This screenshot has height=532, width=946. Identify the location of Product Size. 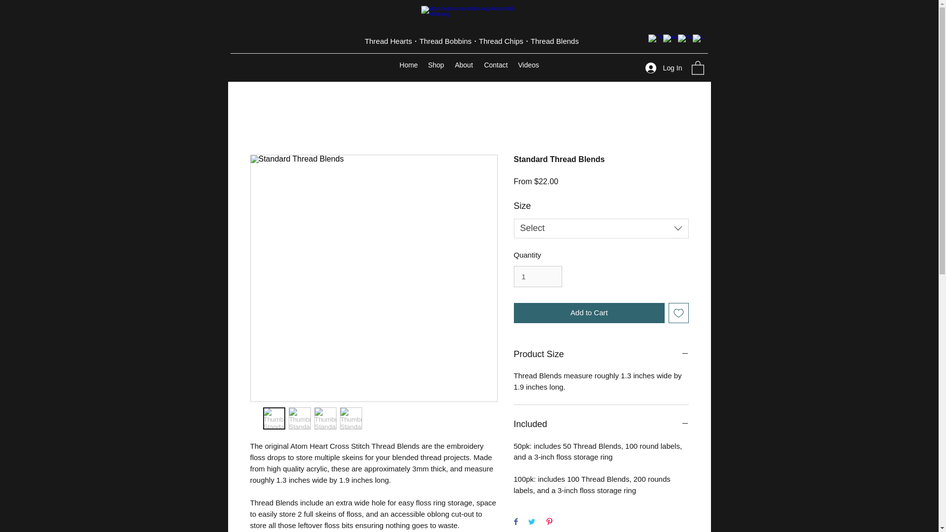
(601, 355).